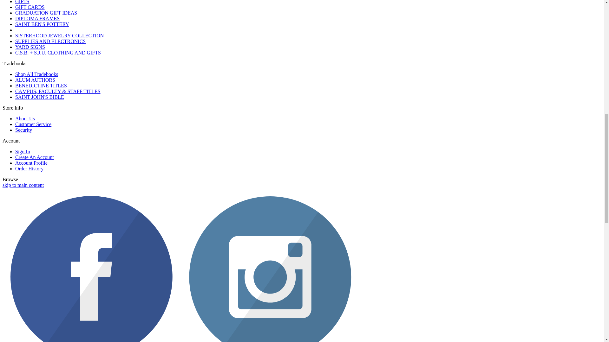 The image size is (609, 342). What do you see at coordinates (46, 13) in the screenshot?
I see `GRADUATION GIFT IDEAS` at bounding box center [46, 13].